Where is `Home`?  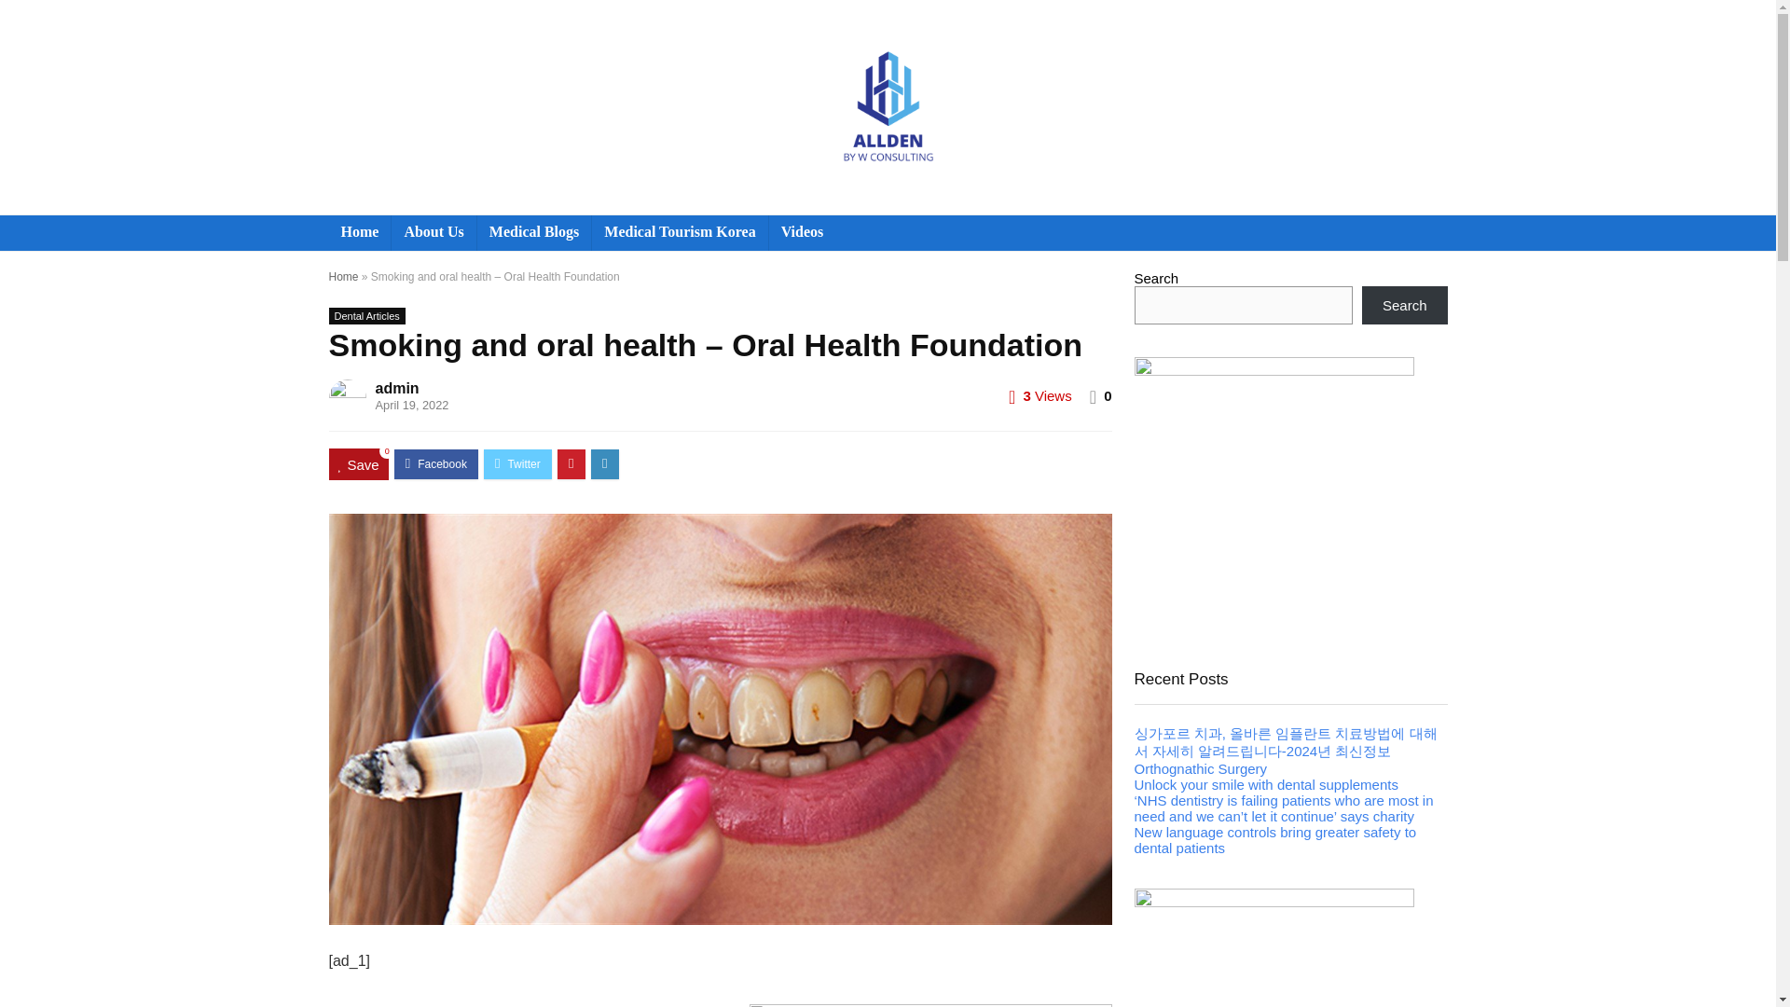 Home is located at coordinates (358, 233).